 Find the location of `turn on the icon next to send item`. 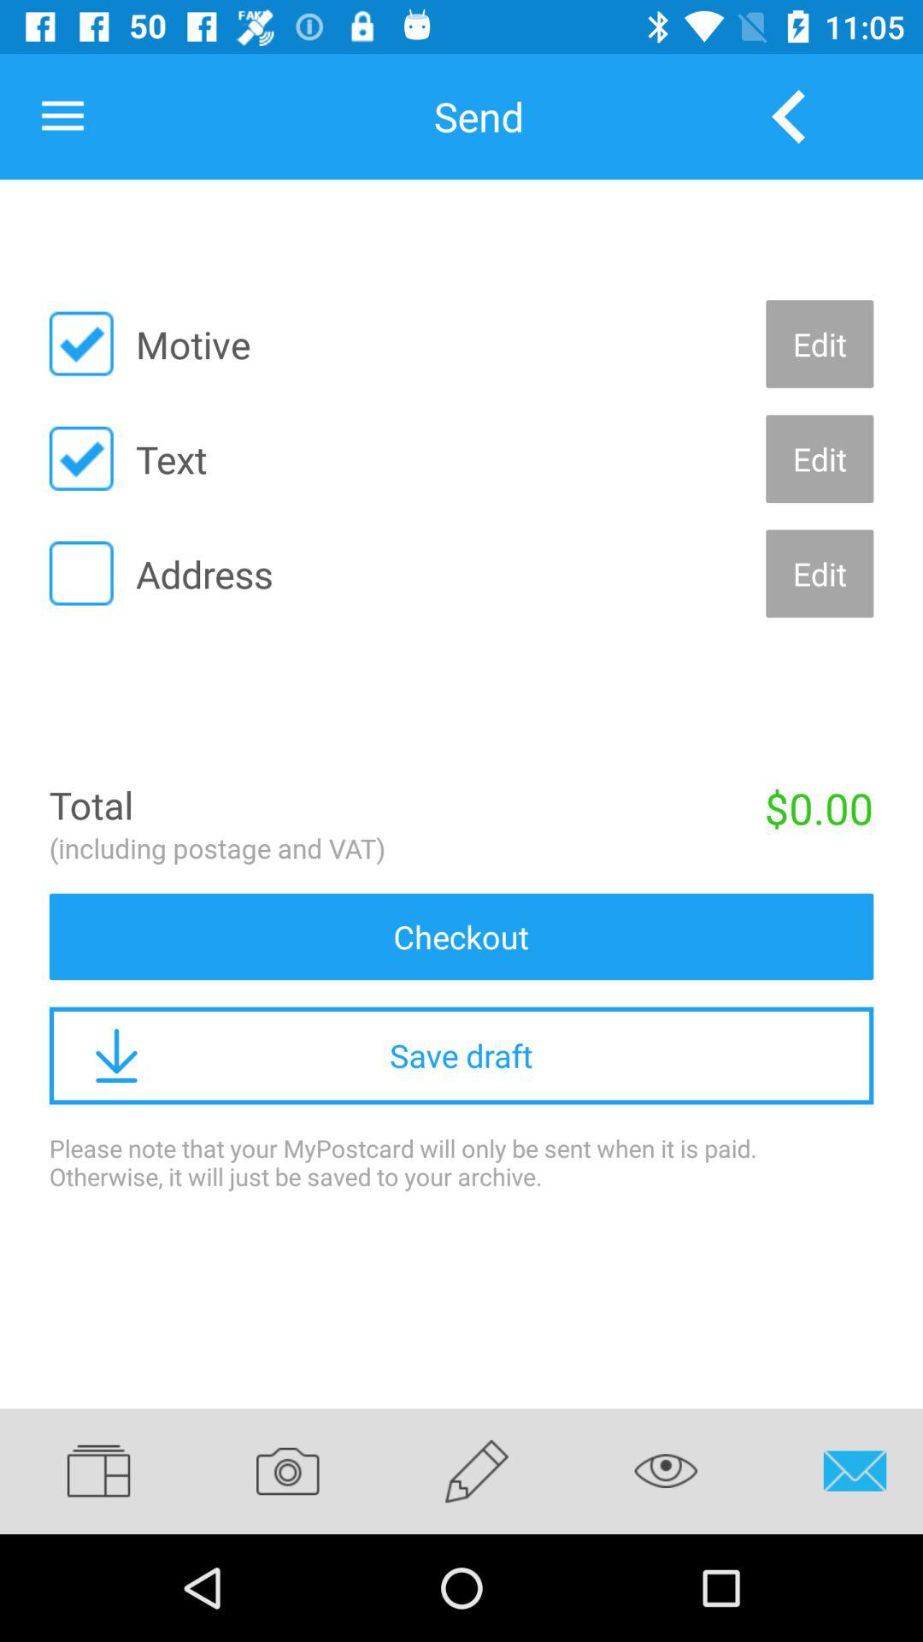

turn on the icon next to send item is located at coordinates (788, 116).